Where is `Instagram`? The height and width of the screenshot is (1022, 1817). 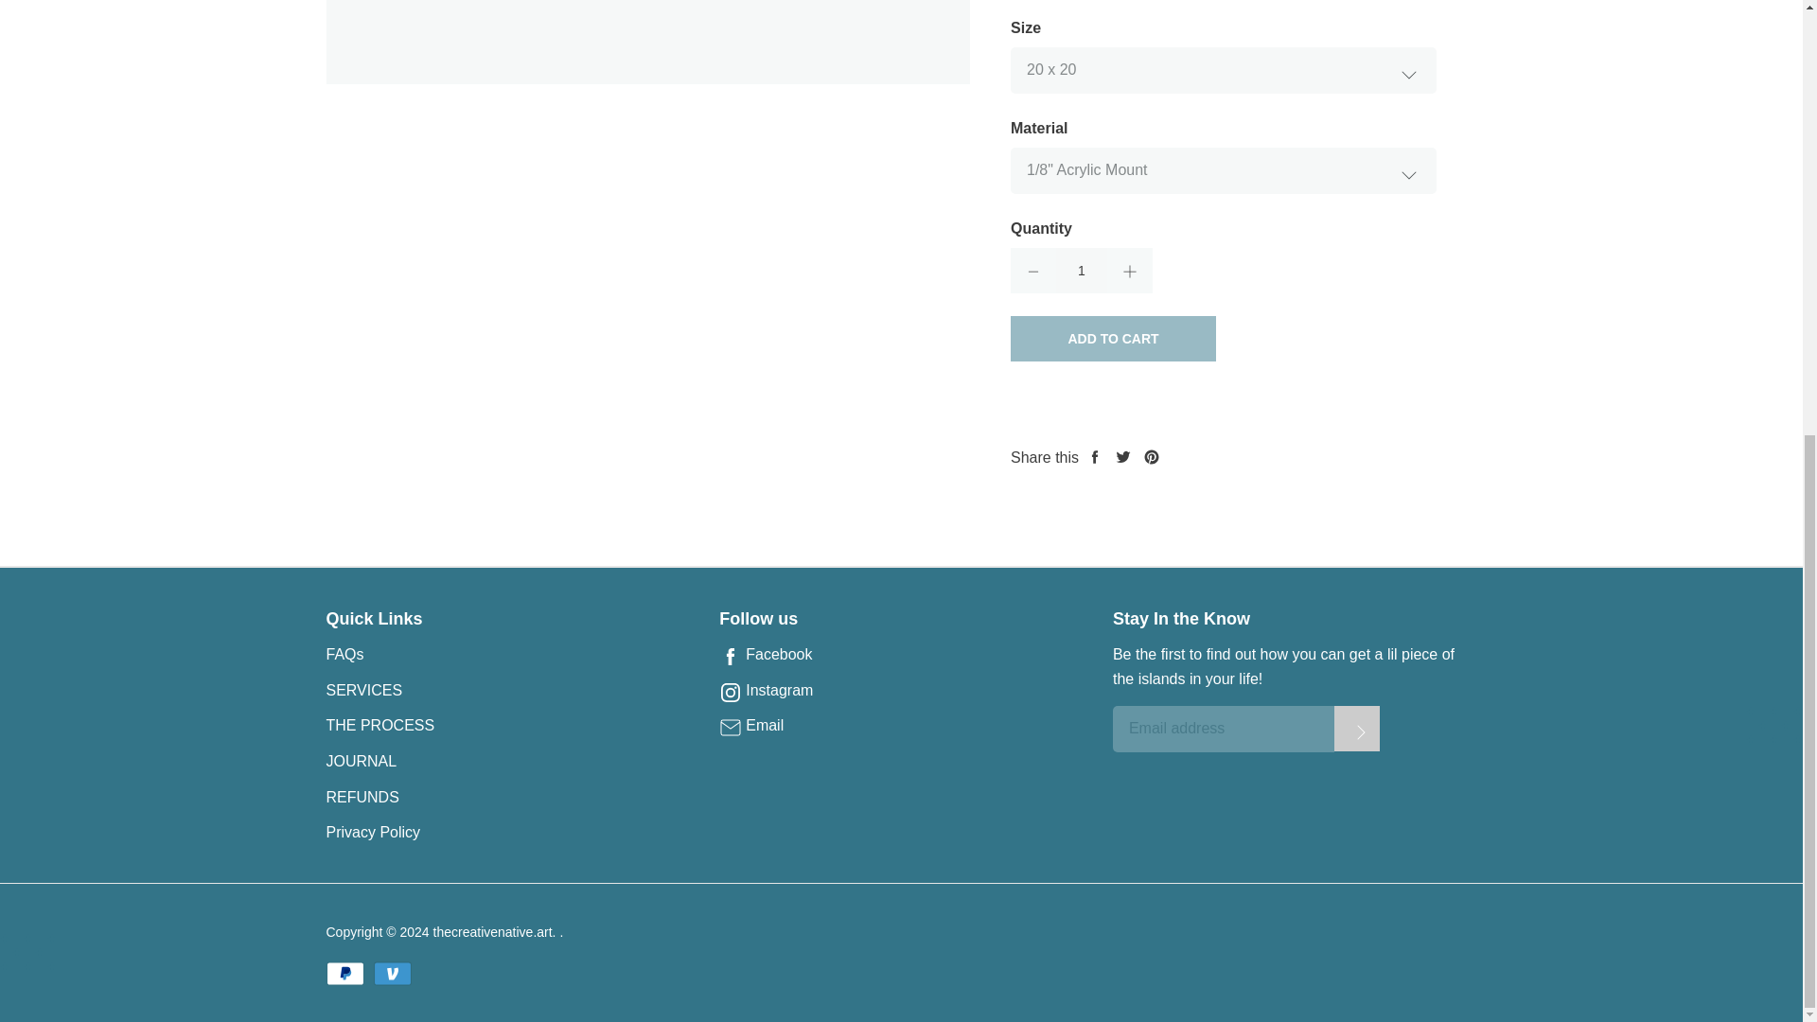
Instagram is located at coordinates (901, 691).